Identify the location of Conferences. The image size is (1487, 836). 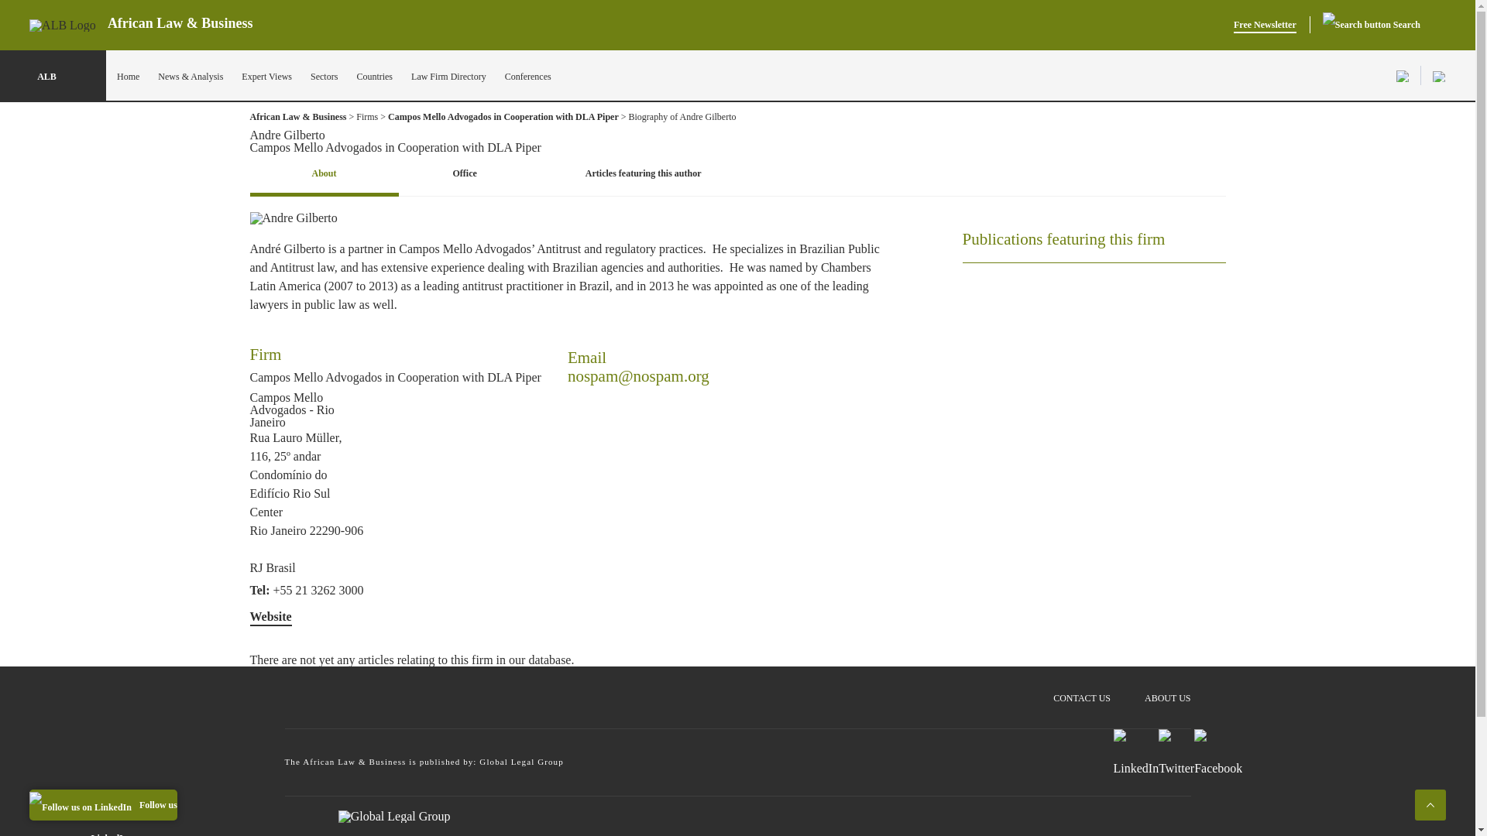
(528, 76).